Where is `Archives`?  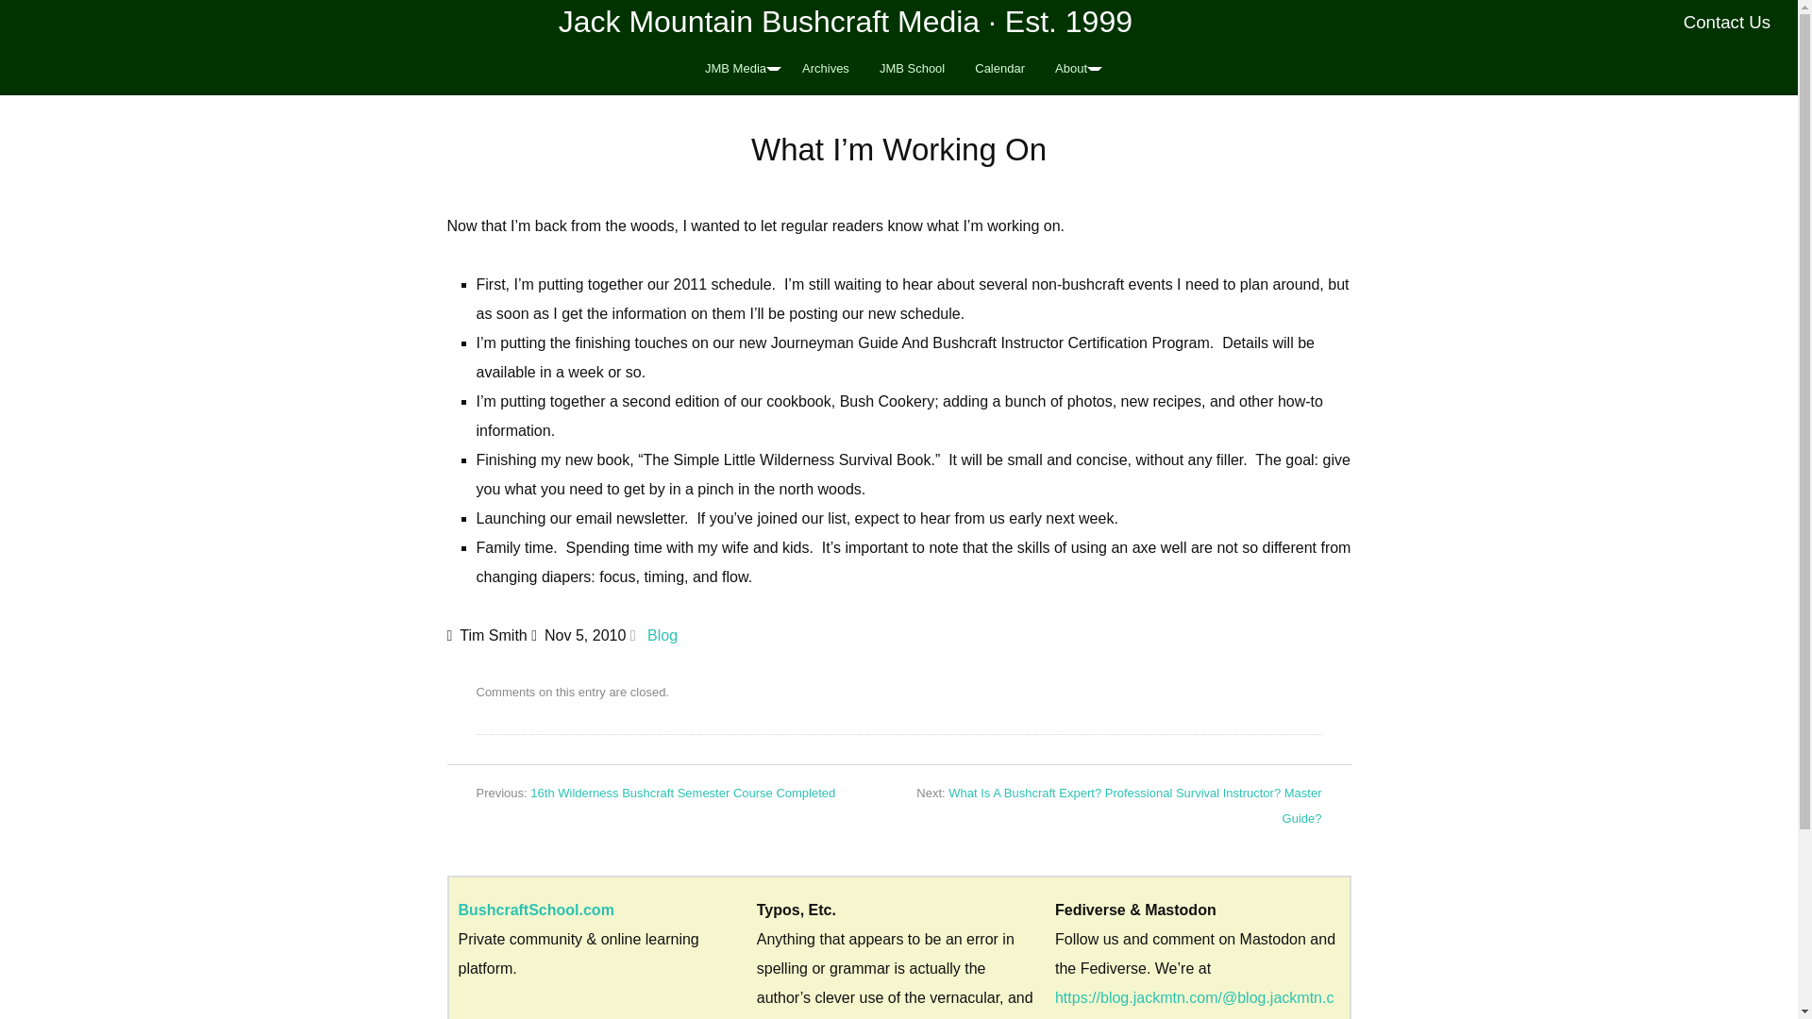
Archives is located at coordinates (825, 68).